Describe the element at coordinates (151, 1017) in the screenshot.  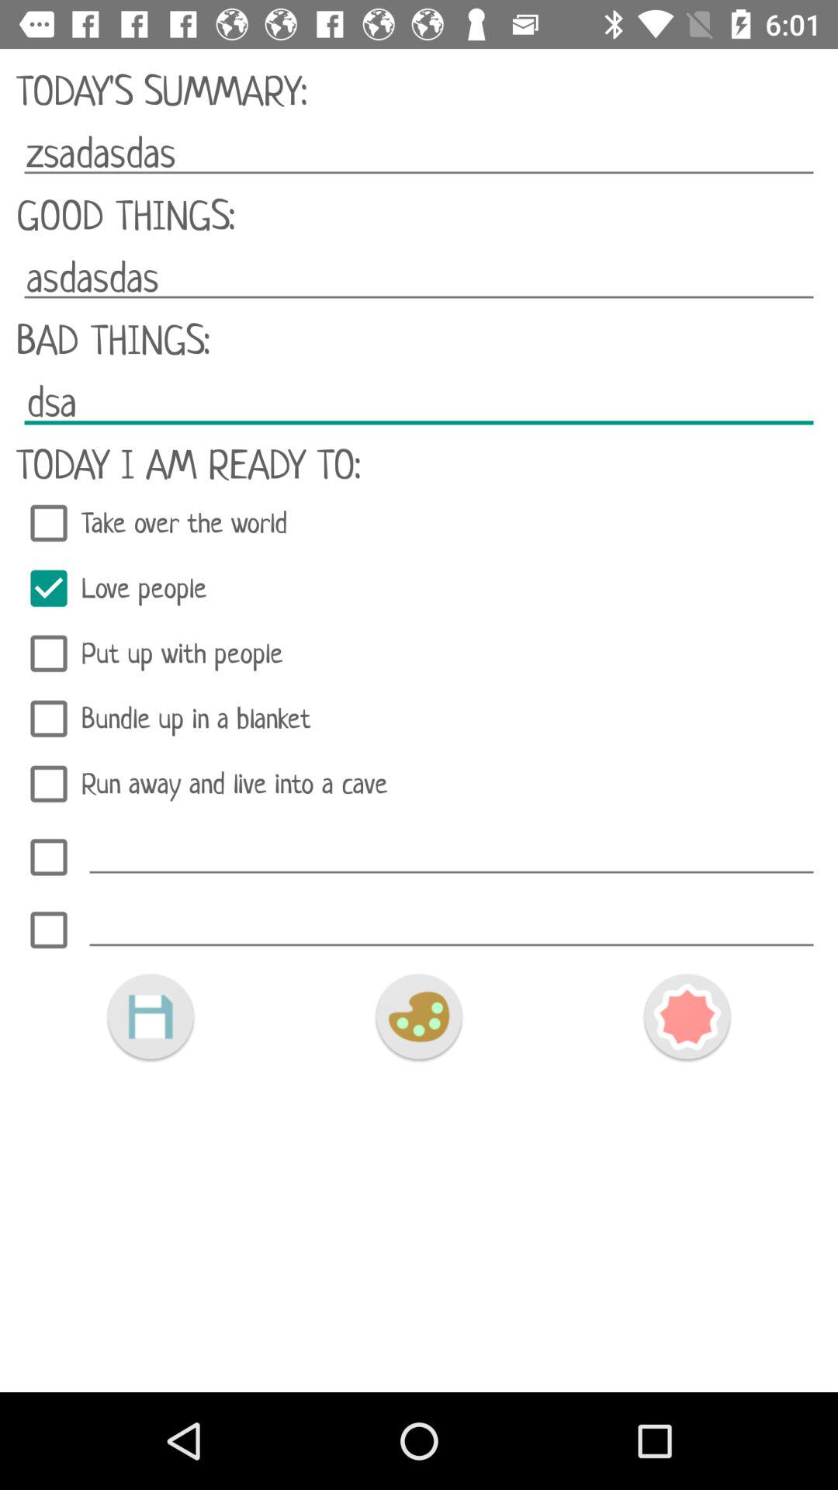
I see `turn off the icon at the bottom left corner` at that location.